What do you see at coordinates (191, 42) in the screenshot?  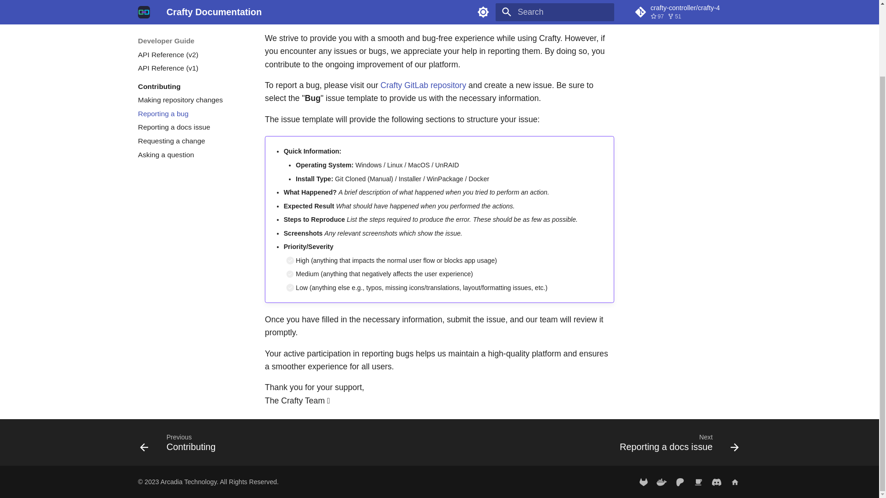 I see `Contributing` at bounding box center [191, 42].